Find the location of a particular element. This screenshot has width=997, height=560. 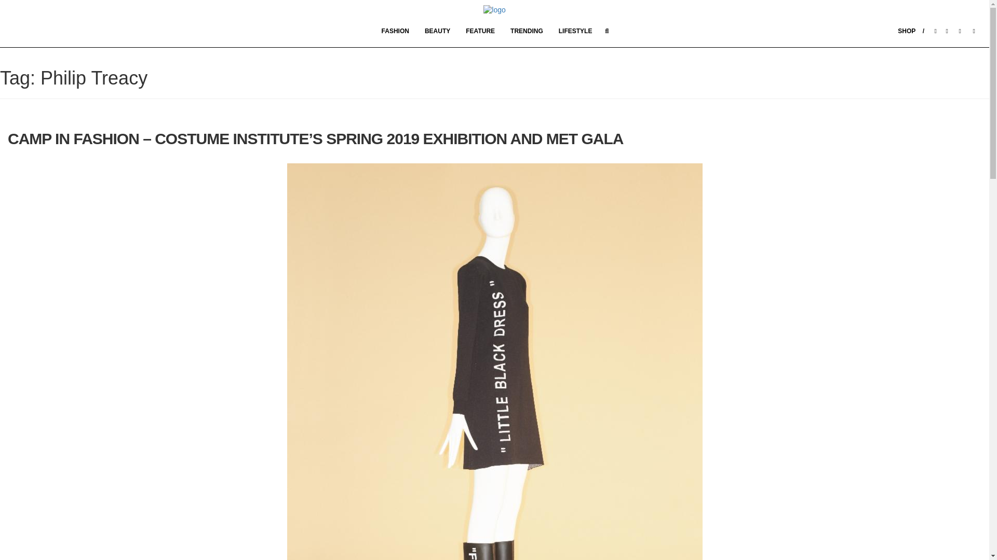

TRENDING is located at coordinates (527, 30).